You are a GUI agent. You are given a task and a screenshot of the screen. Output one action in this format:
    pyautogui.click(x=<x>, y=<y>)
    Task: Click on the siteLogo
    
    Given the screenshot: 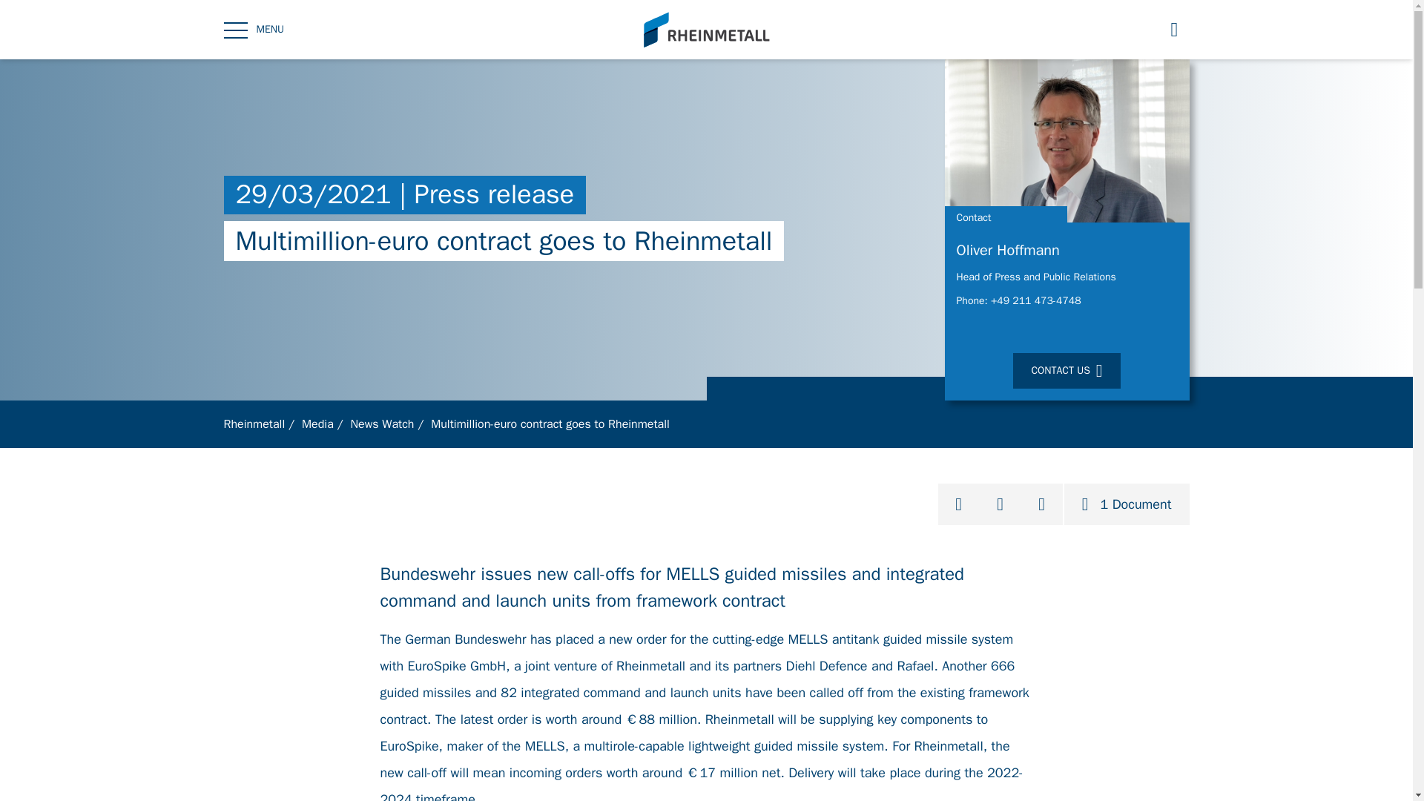 What is the action you would take?
    pyautogui.click(x=707, y=30)
    